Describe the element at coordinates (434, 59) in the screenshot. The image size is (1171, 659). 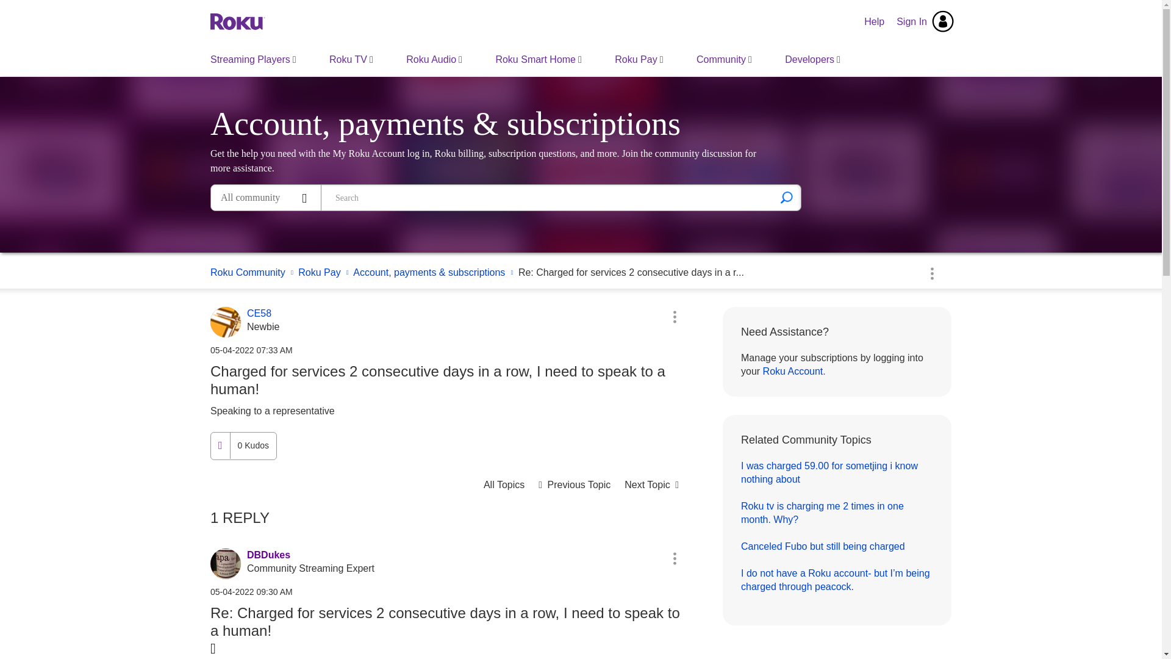
I see `Roku Audio` at that location.